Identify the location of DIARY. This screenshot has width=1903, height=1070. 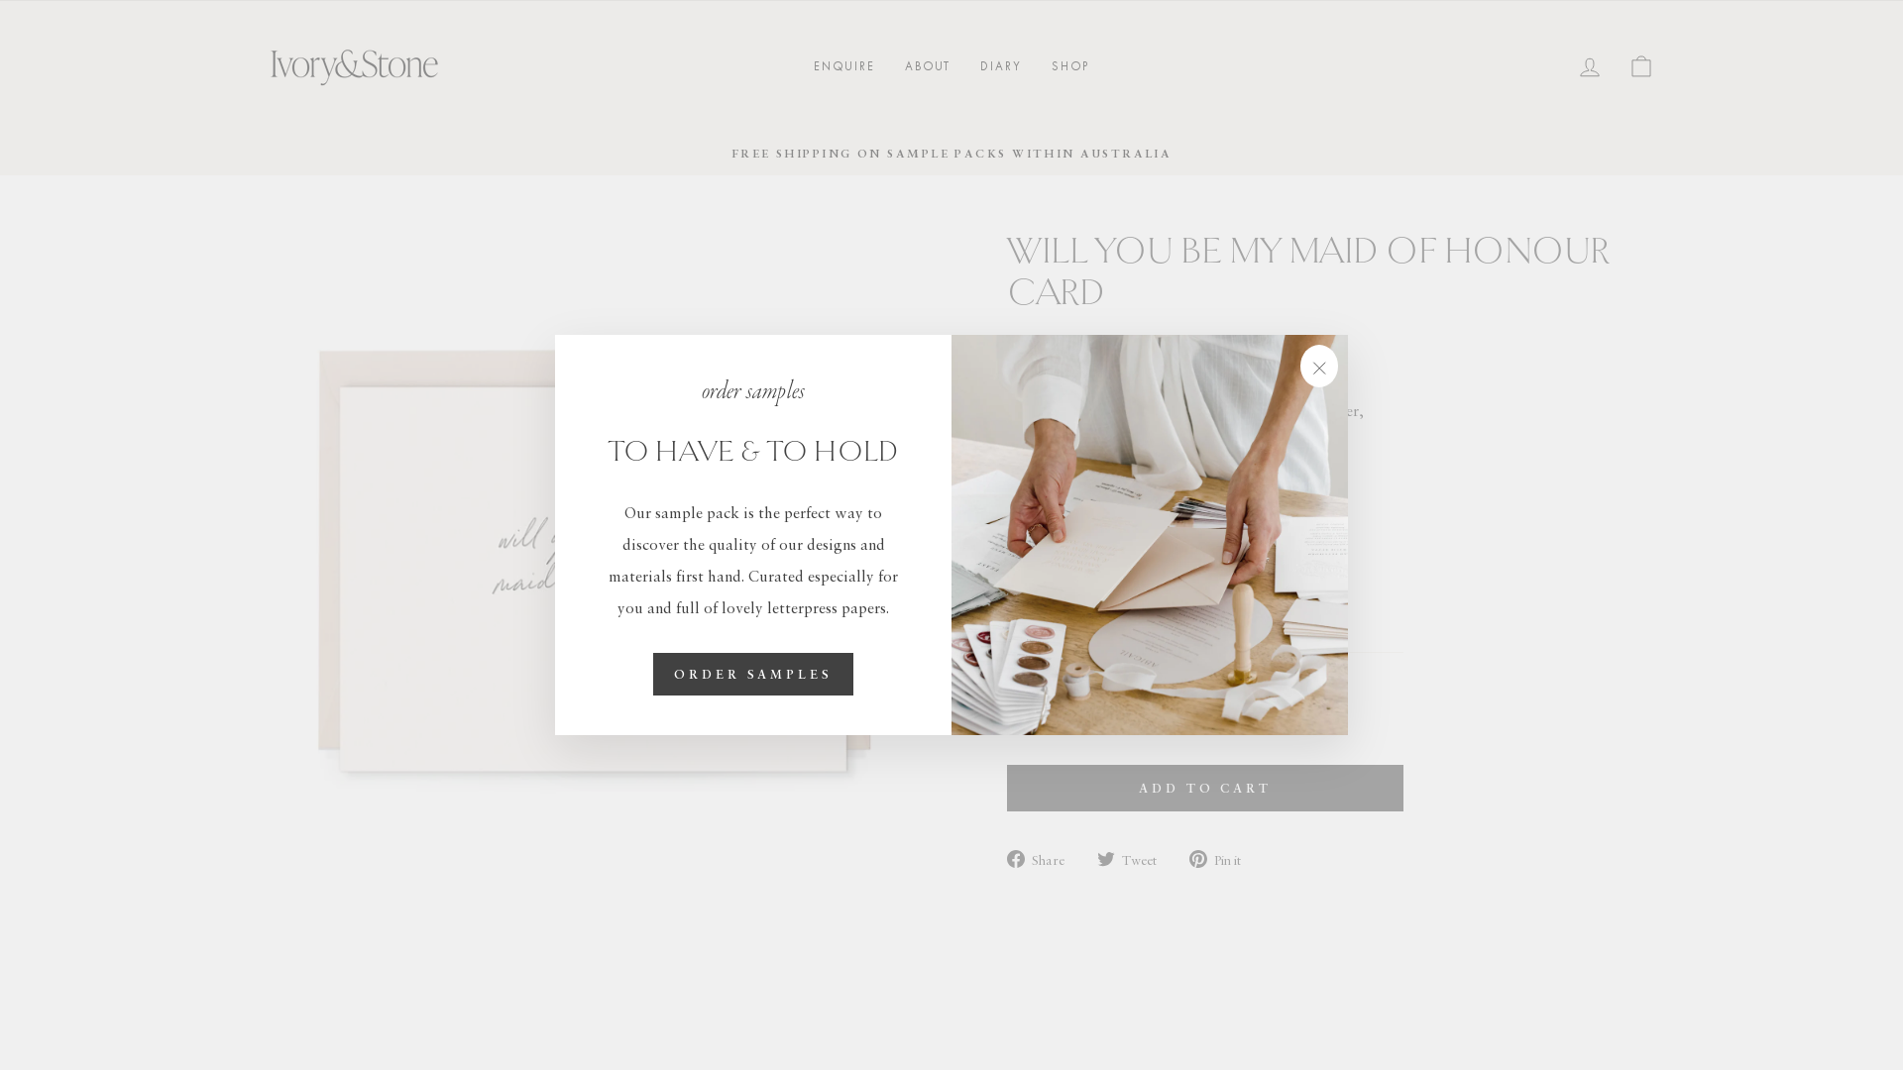
(1001, 65).